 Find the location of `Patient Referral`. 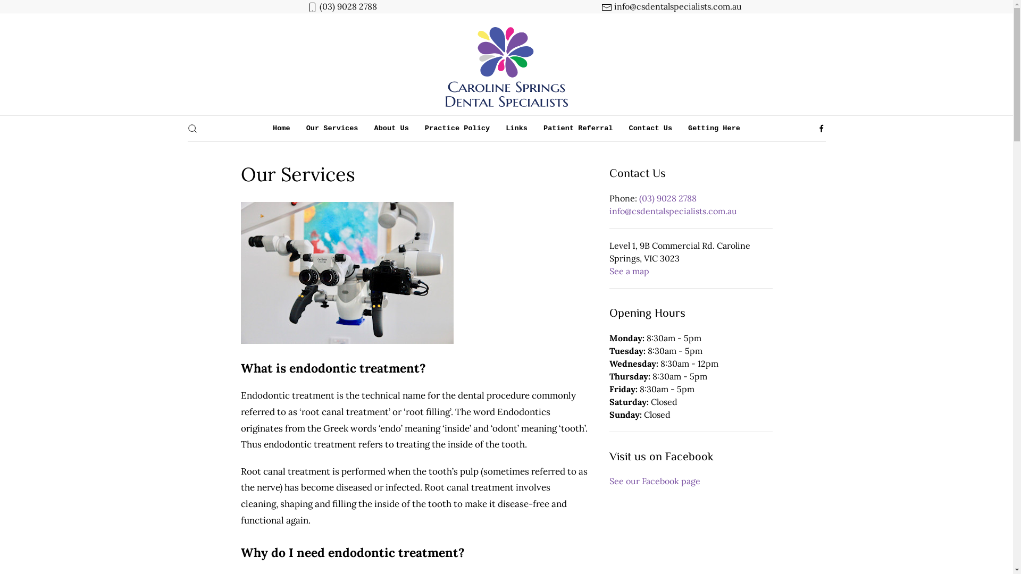

Patient Referral is located at coordinates (579, 129).